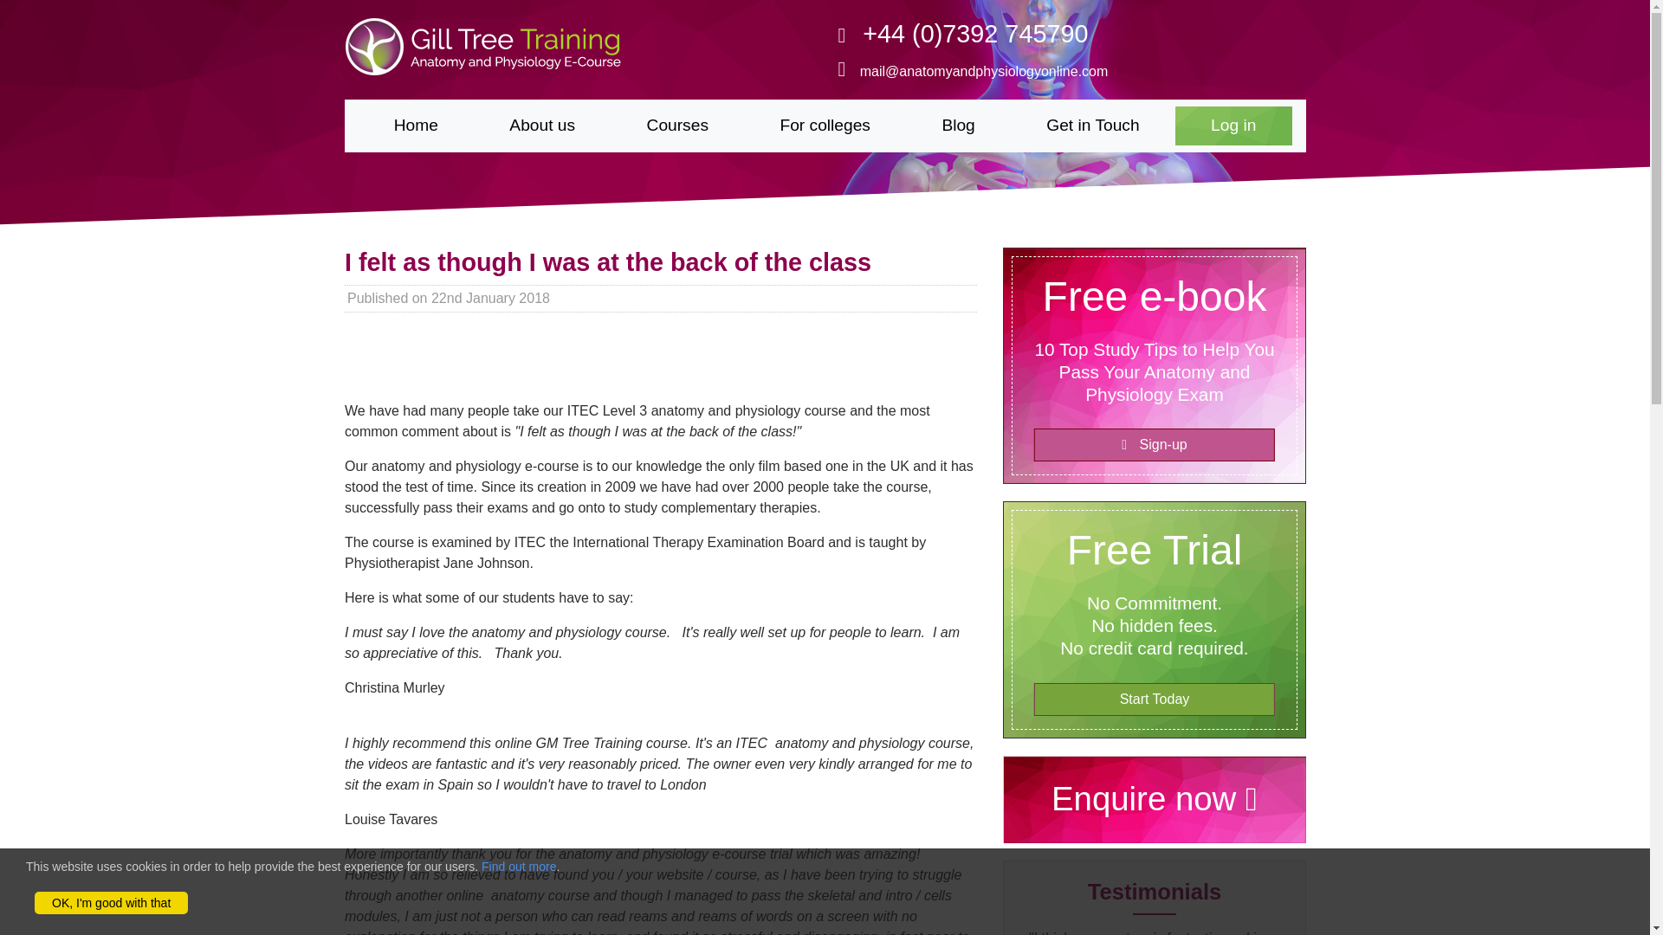  Describe the element at coordinates (1233, 126) in the screenshot. I see `Log in` at that location.